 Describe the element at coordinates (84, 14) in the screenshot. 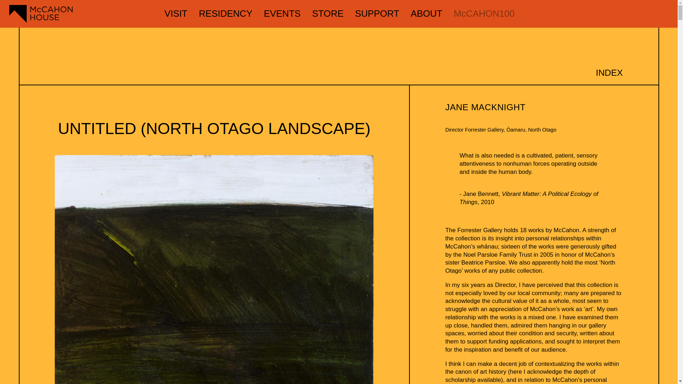

I see `Group Copy Created with Sketch.` at that location.